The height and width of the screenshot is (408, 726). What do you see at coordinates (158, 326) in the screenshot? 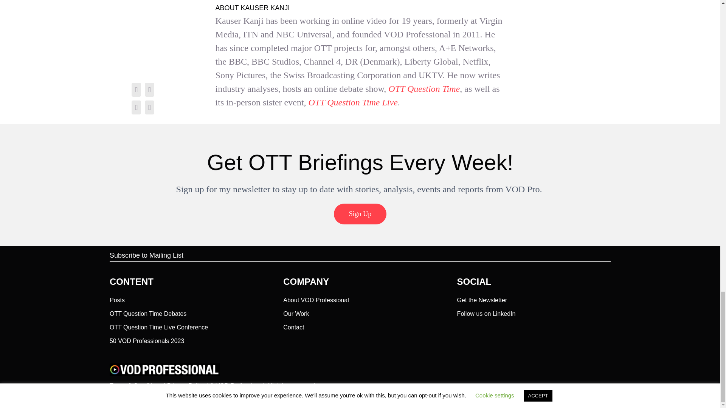
I see `OTT Question Time Live Conference` at bounding box center [158, 326].